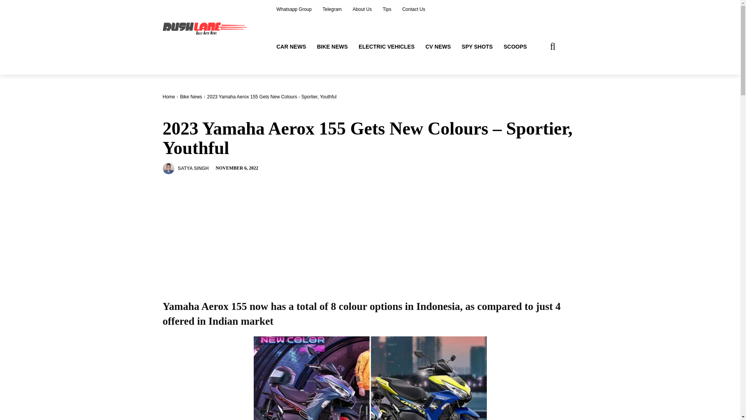 The image size is (746, 420). Describe the element at coordinates (206, 28) in the screenshot. I see `rushlane logo` at that location.